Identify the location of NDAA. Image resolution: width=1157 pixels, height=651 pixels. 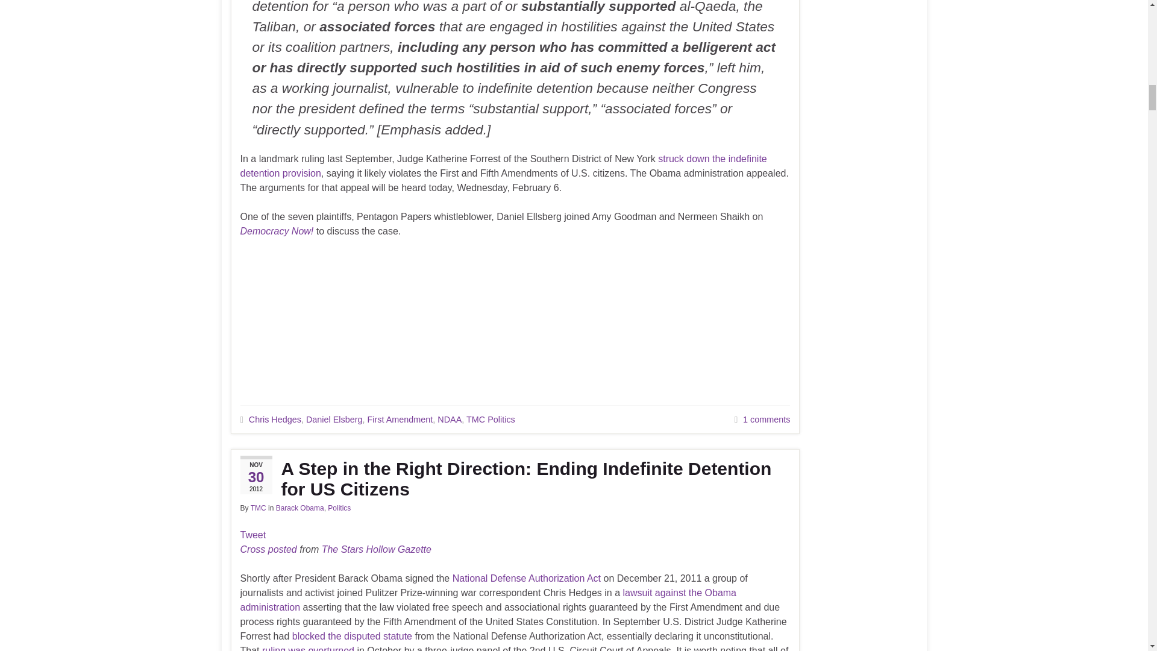
(450, 420).